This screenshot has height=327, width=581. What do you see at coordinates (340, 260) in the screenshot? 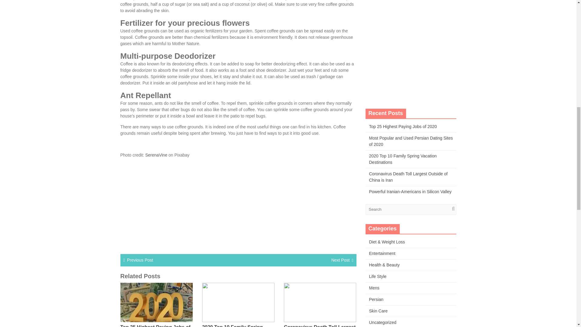
I see `Next Post` at bounding box center [340, 260].